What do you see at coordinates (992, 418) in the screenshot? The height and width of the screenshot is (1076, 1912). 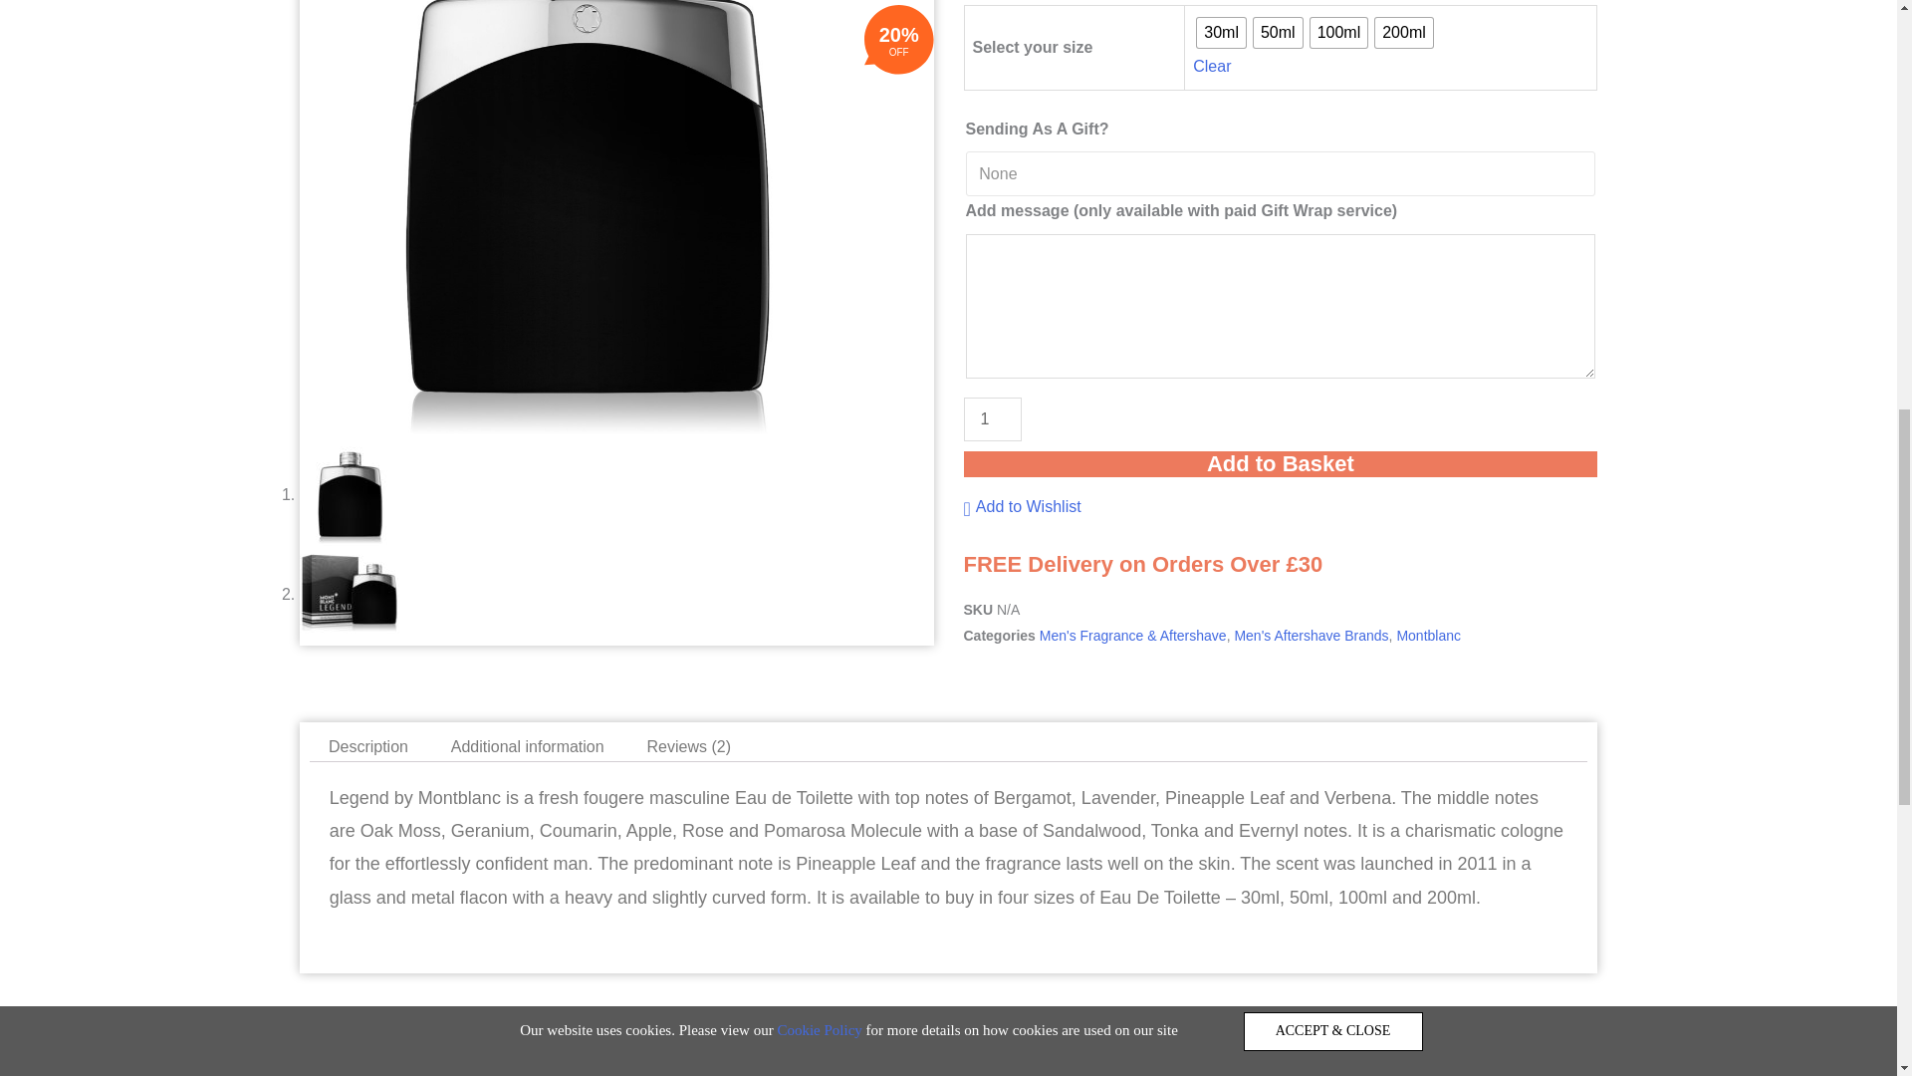 I see `1` at bounding box center [992, 418].